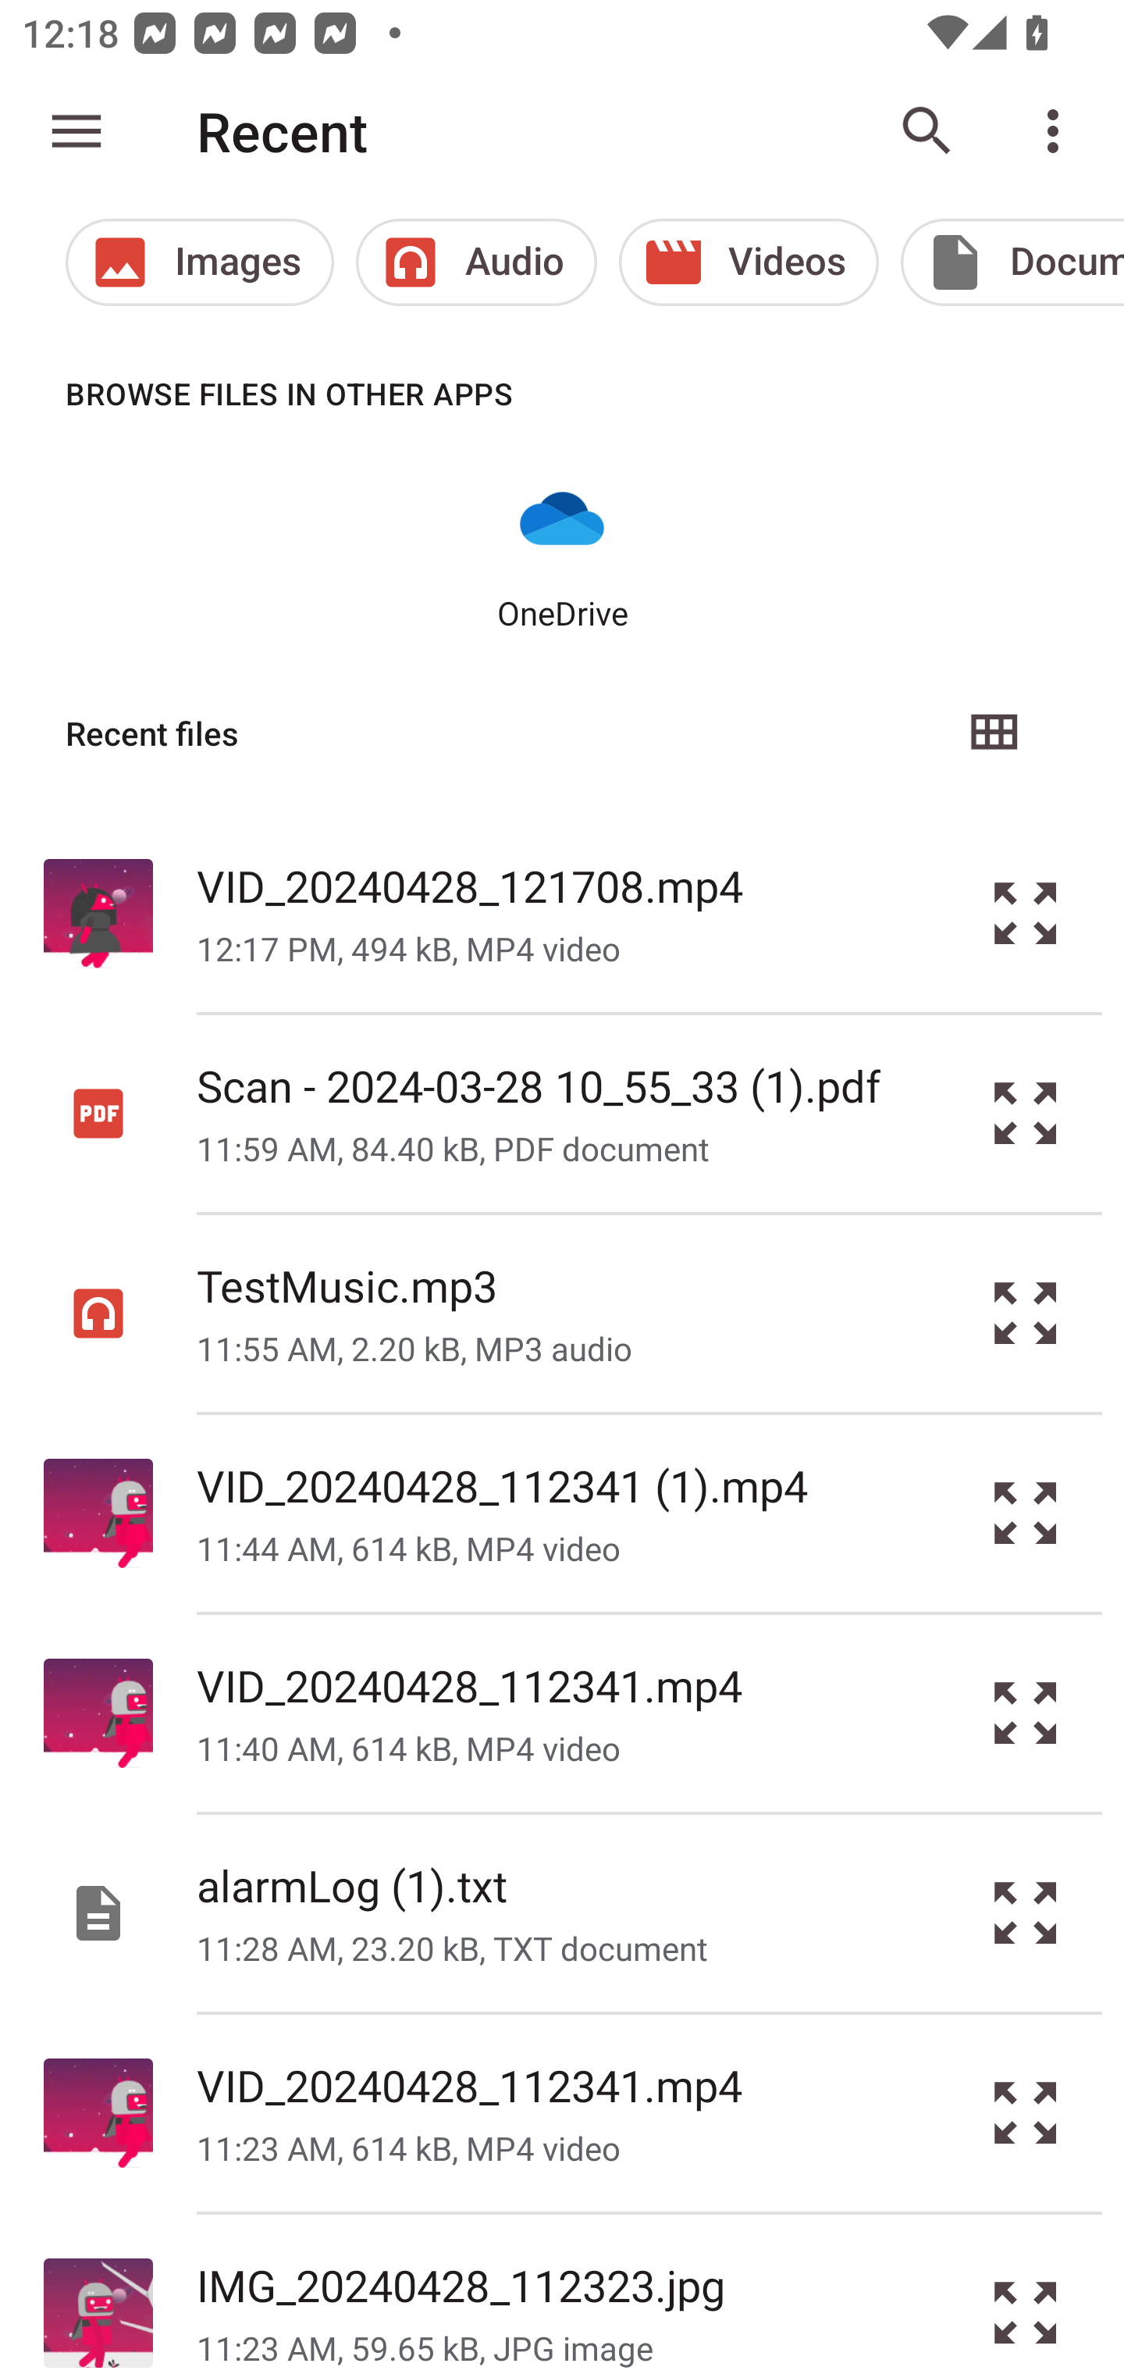  I want to click on Videos, so click(749, 262).